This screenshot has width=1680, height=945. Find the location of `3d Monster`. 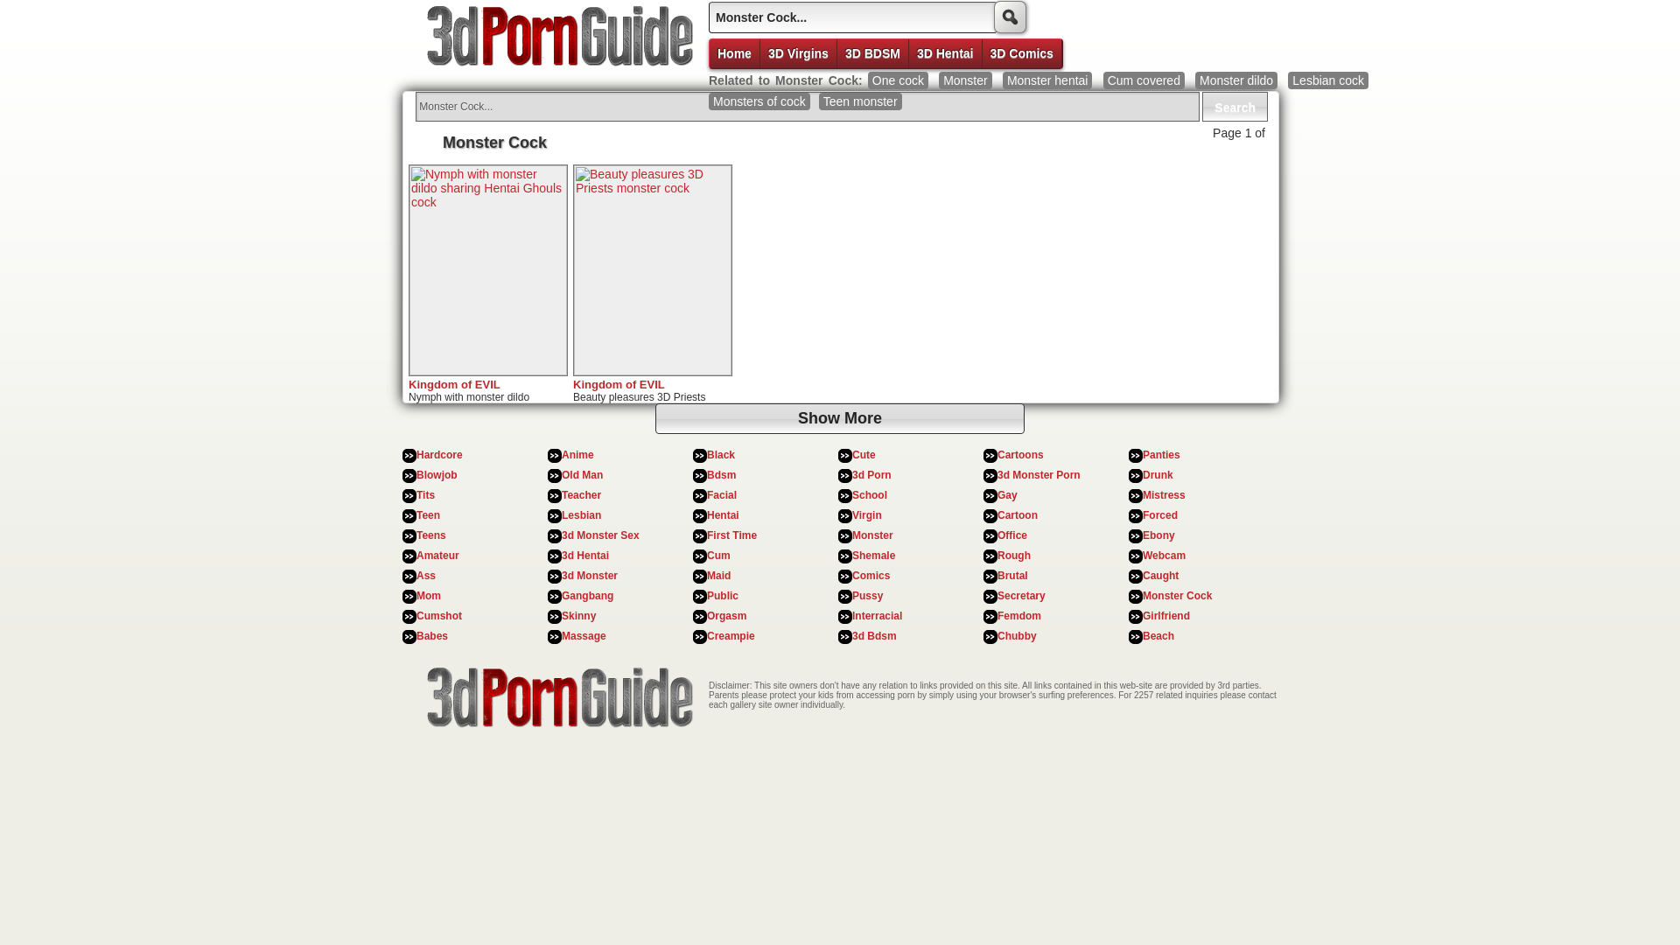

3d Monster is located at coordinates (590, 576).